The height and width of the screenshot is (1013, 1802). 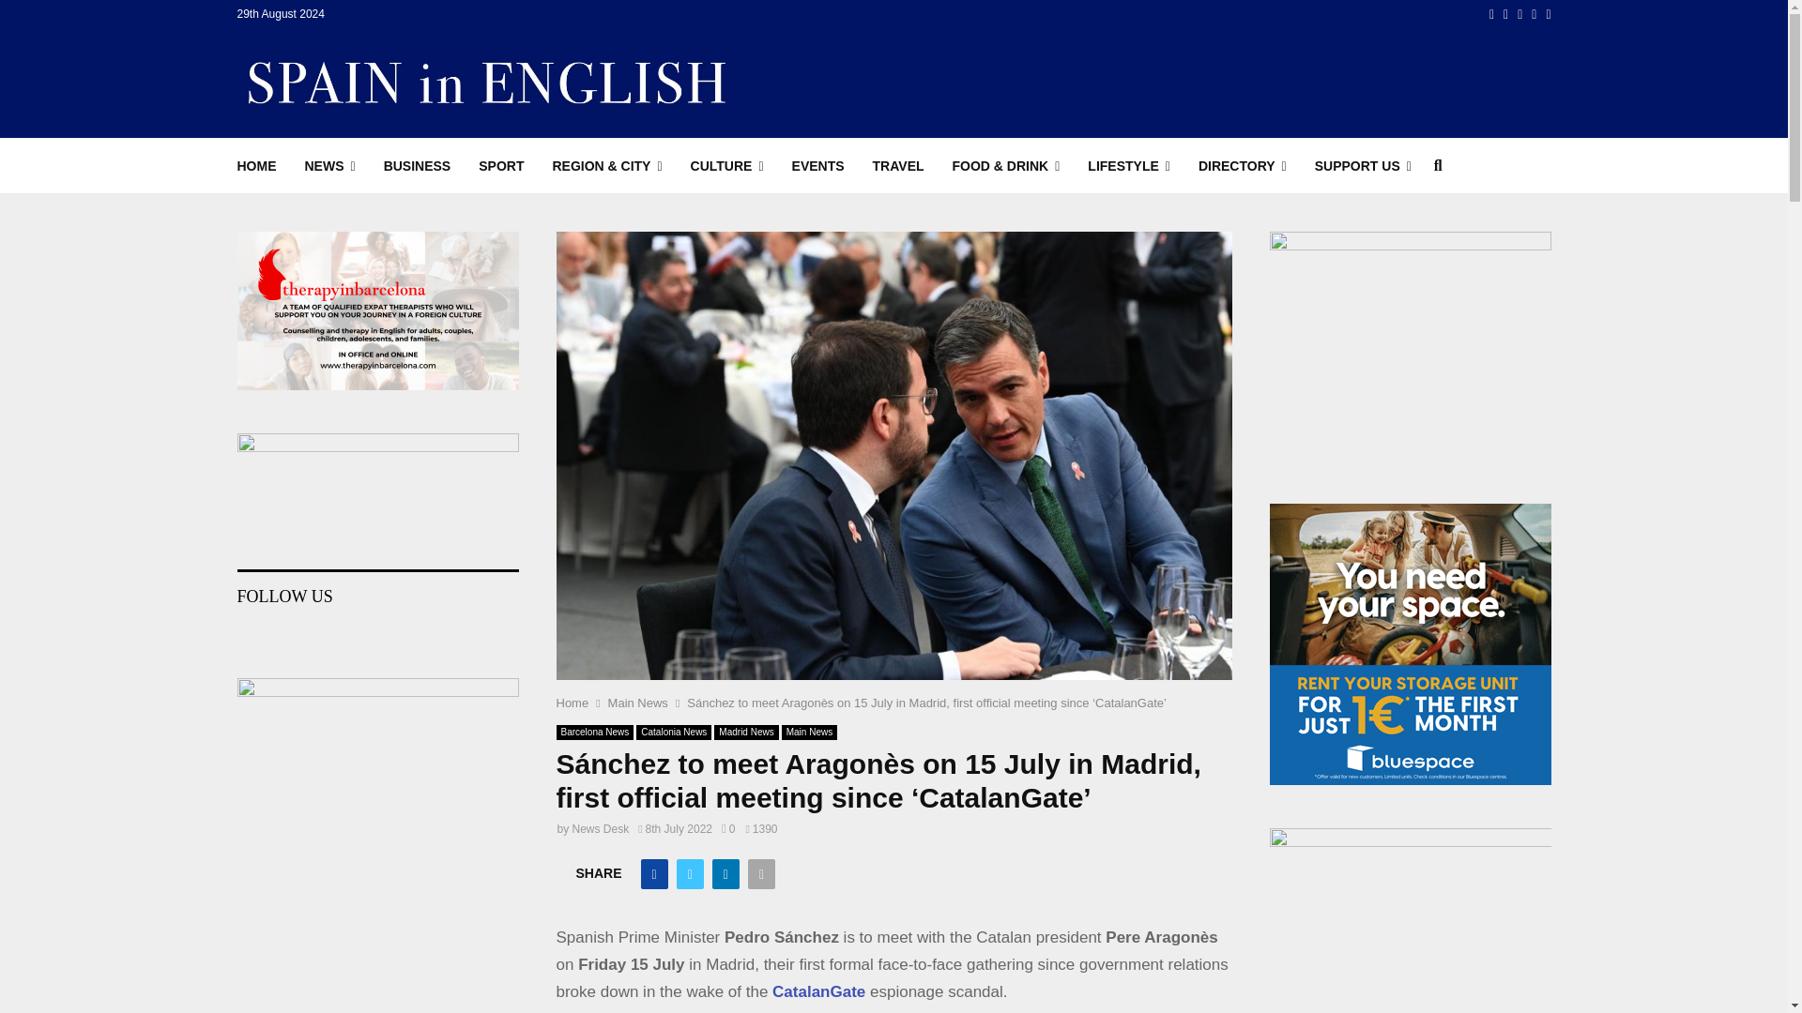 What do you see at coordinates (818, 165) in the screenshot?
I see `EVENTS` at bounding box center [818, 165].